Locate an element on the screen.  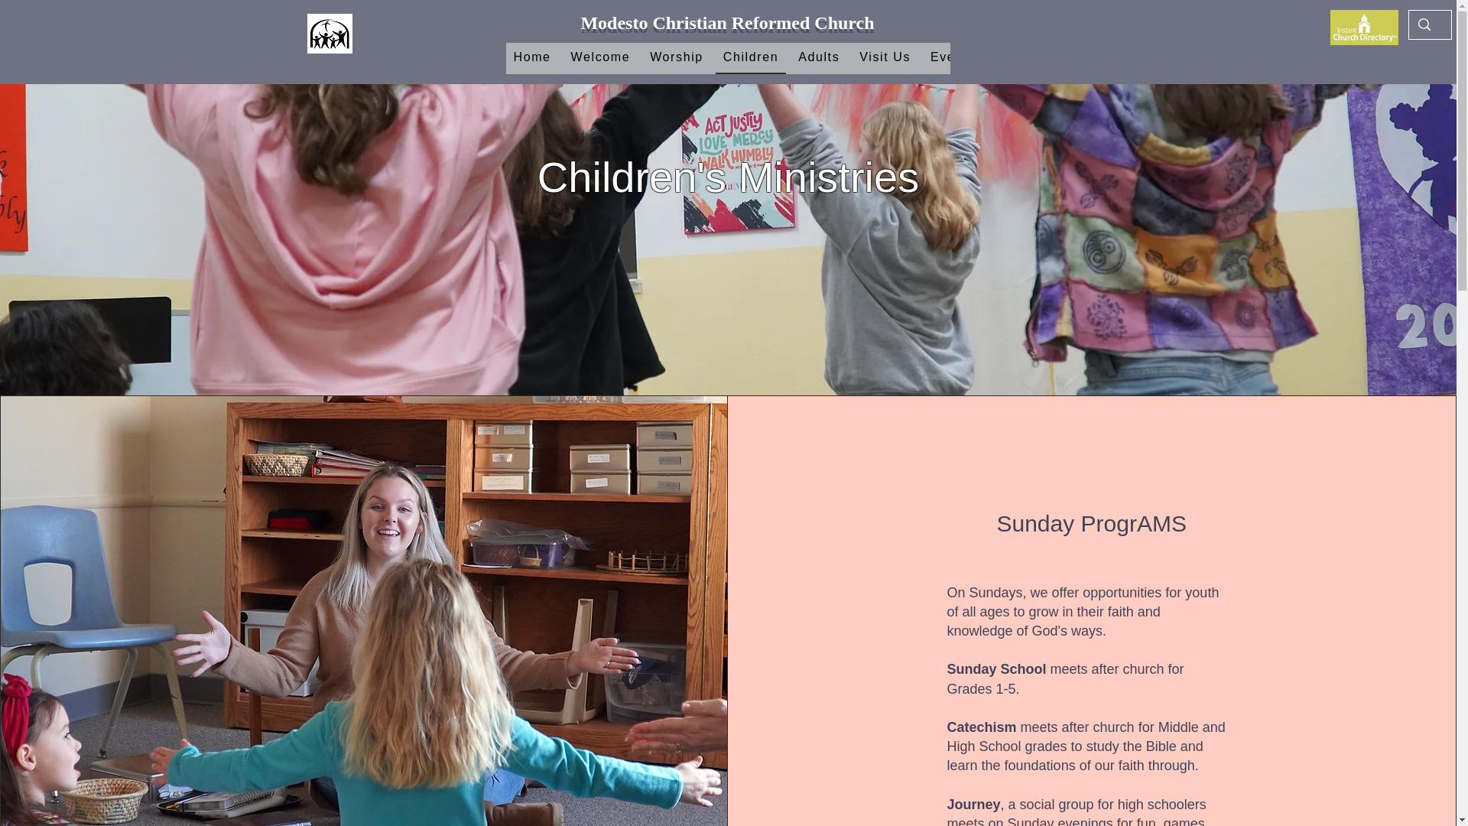
The Word is located at coordinates (1119, 58).